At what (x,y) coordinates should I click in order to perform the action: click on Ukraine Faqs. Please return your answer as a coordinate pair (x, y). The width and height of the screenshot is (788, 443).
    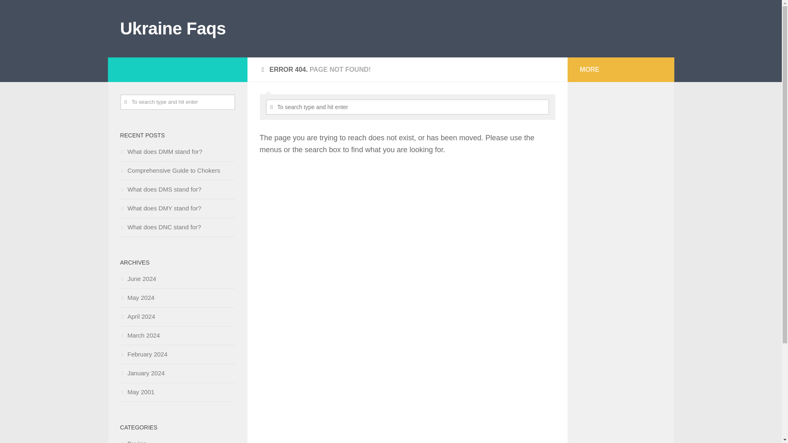
    Looking at the image, I should click on (172, 29).